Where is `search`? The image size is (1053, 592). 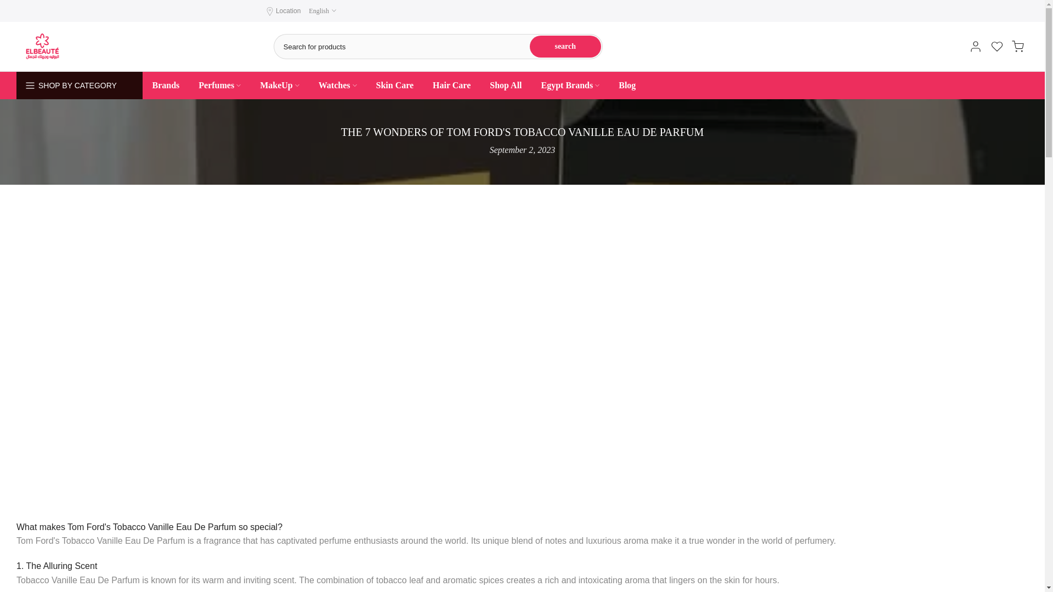
search is located at coordinates (565, 46).